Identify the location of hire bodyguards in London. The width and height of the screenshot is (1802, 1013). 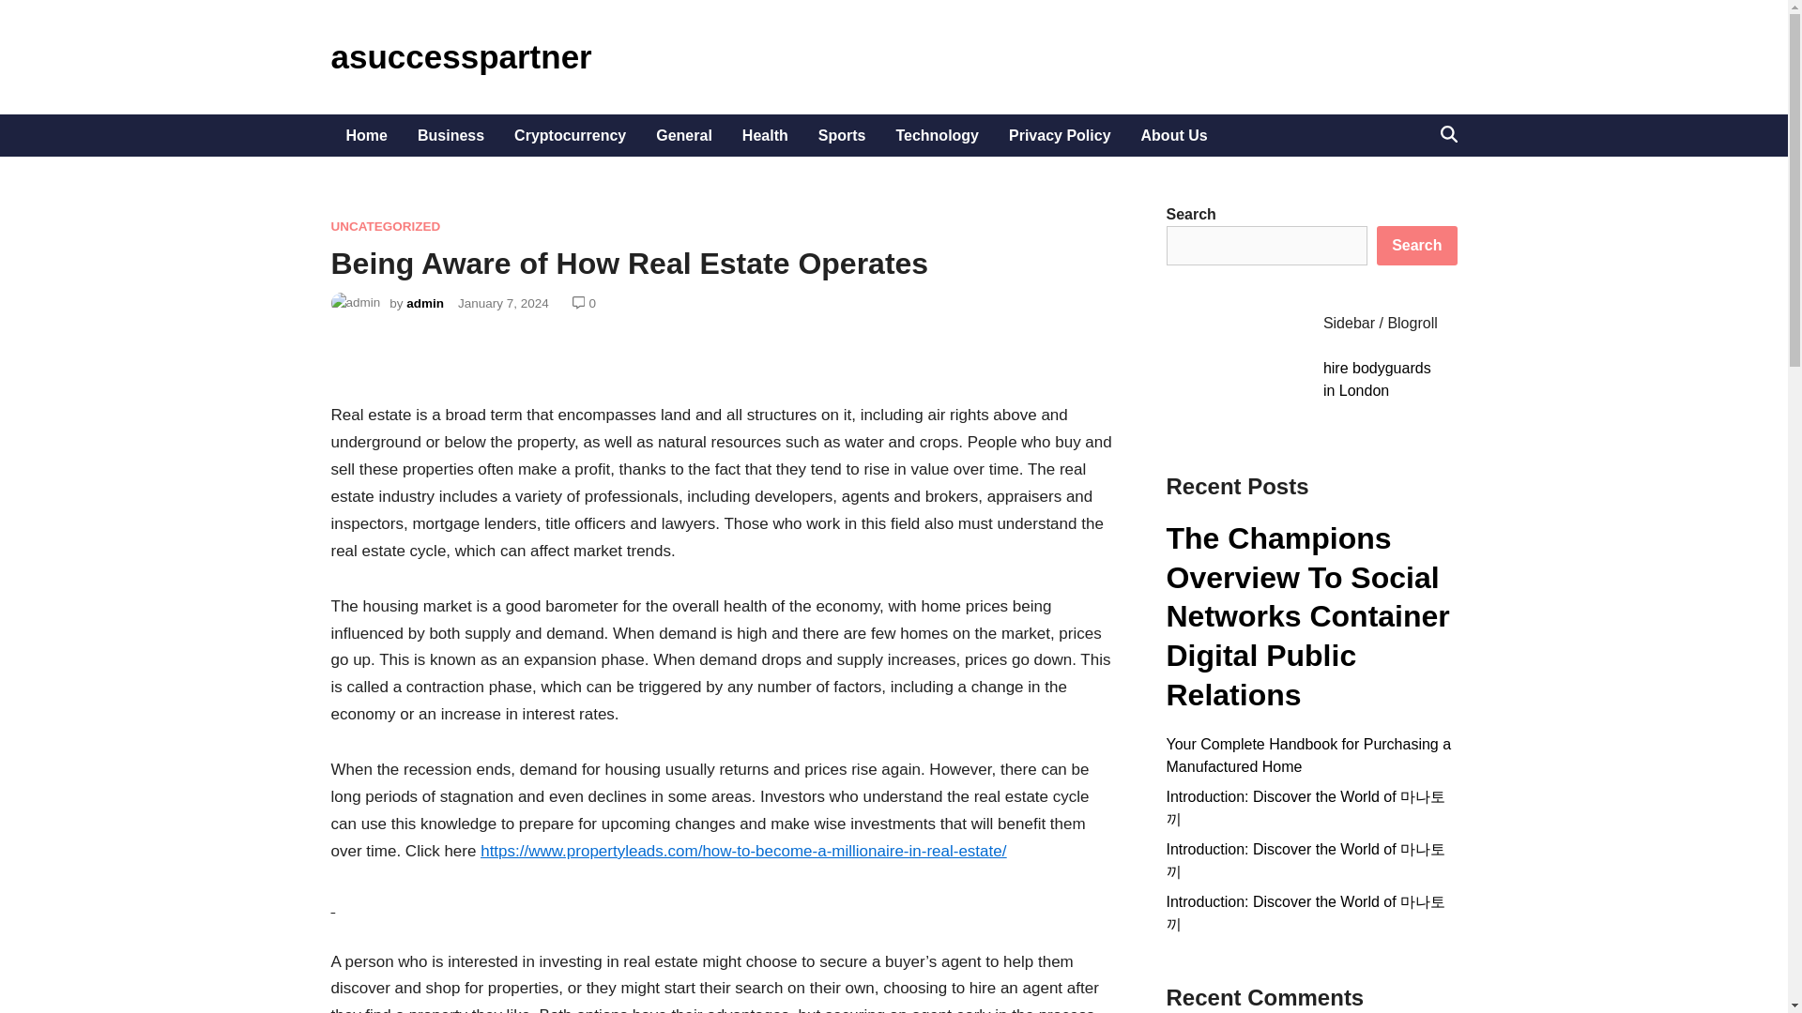
(1376, 379).